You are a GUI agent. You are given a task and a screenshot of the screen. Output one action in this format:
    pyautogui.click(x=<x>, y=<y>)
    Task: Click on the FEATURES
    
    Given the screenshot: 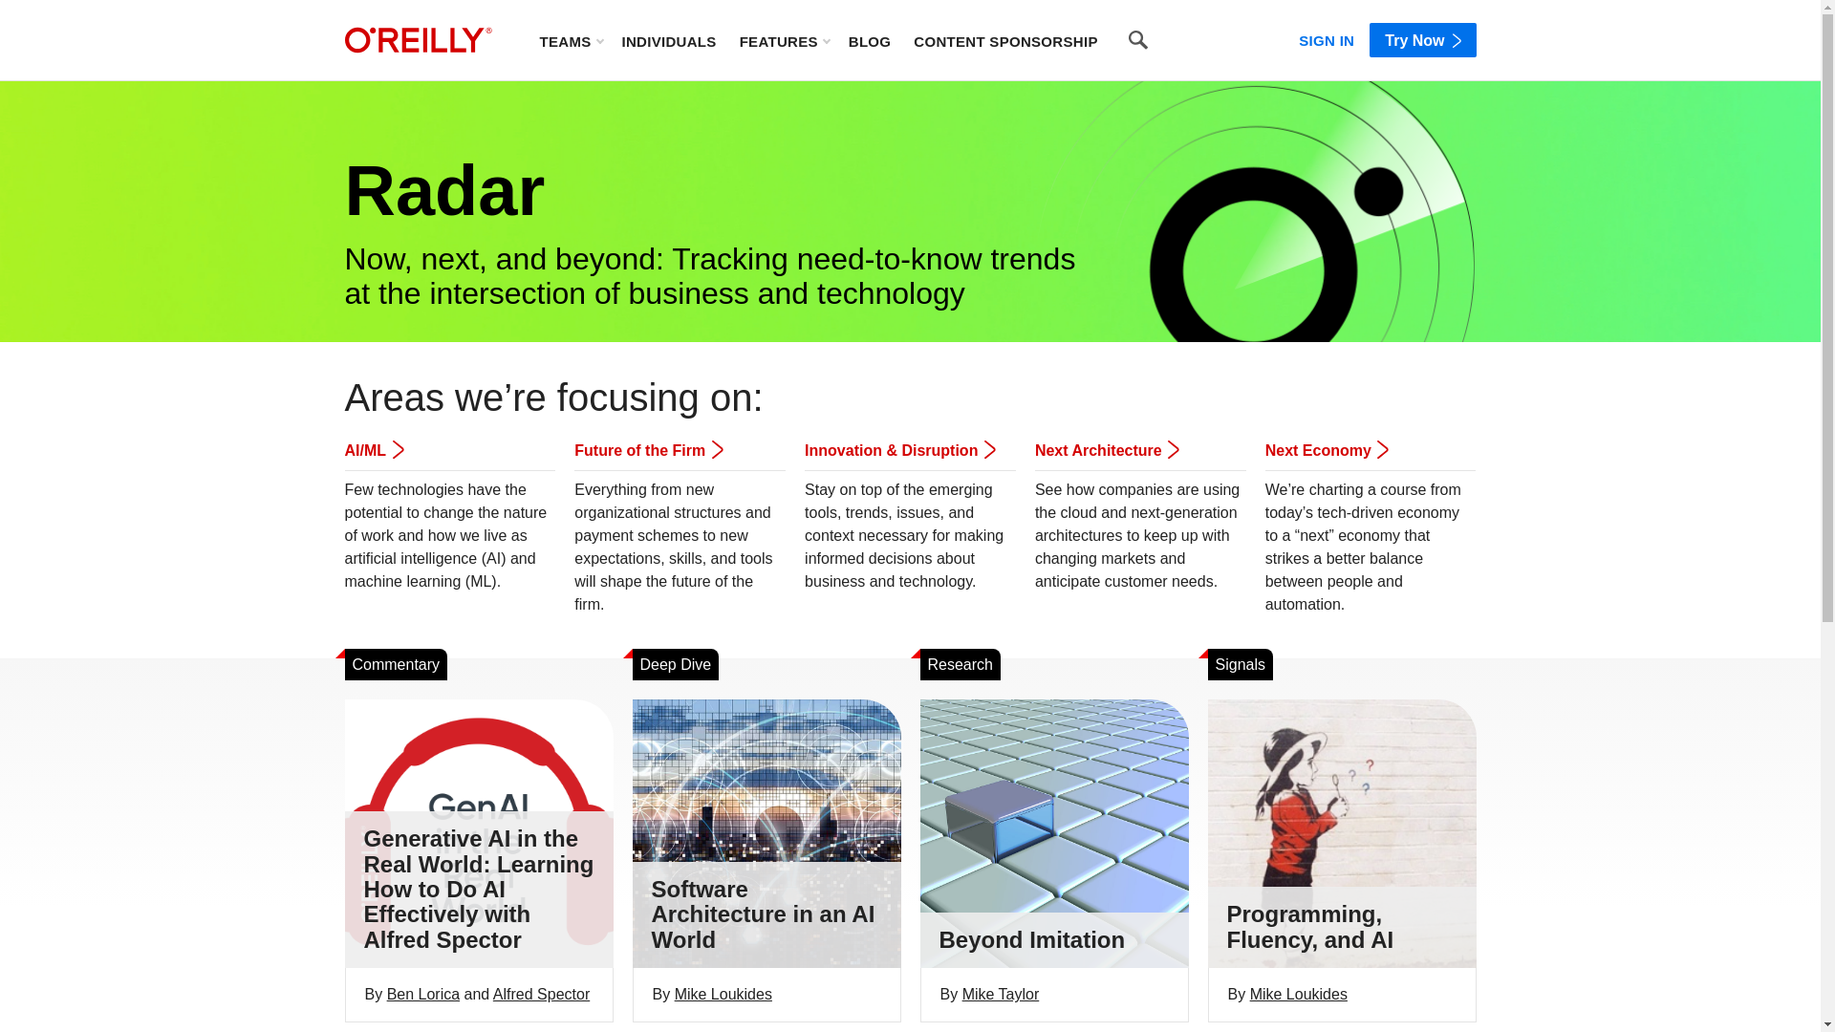 What is the action you would take?
    pyautogui.click(x=784, y=40)
    